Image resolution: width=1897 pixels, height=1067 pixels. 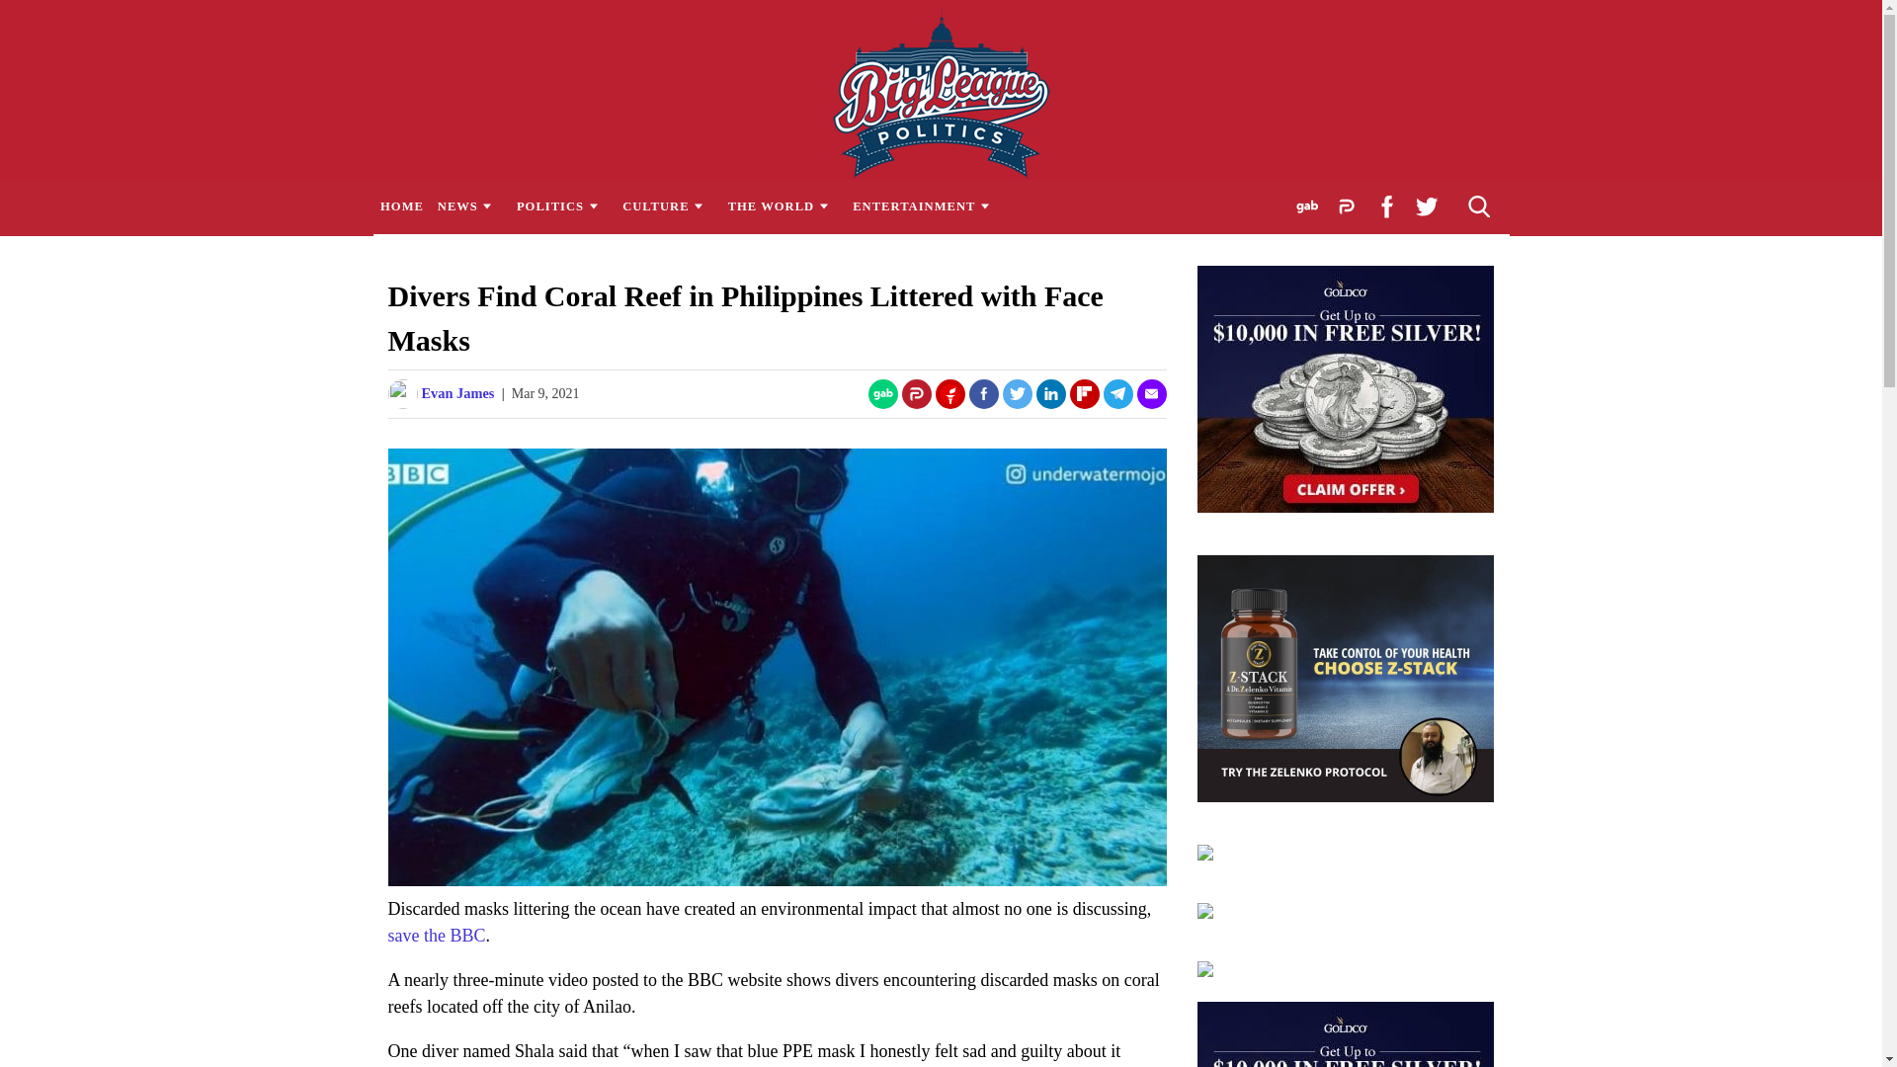 What do you see at coordinates (927, 206) in the screenshot?
I see `ENTERTAINMENT` at bounding box center [927, 206].